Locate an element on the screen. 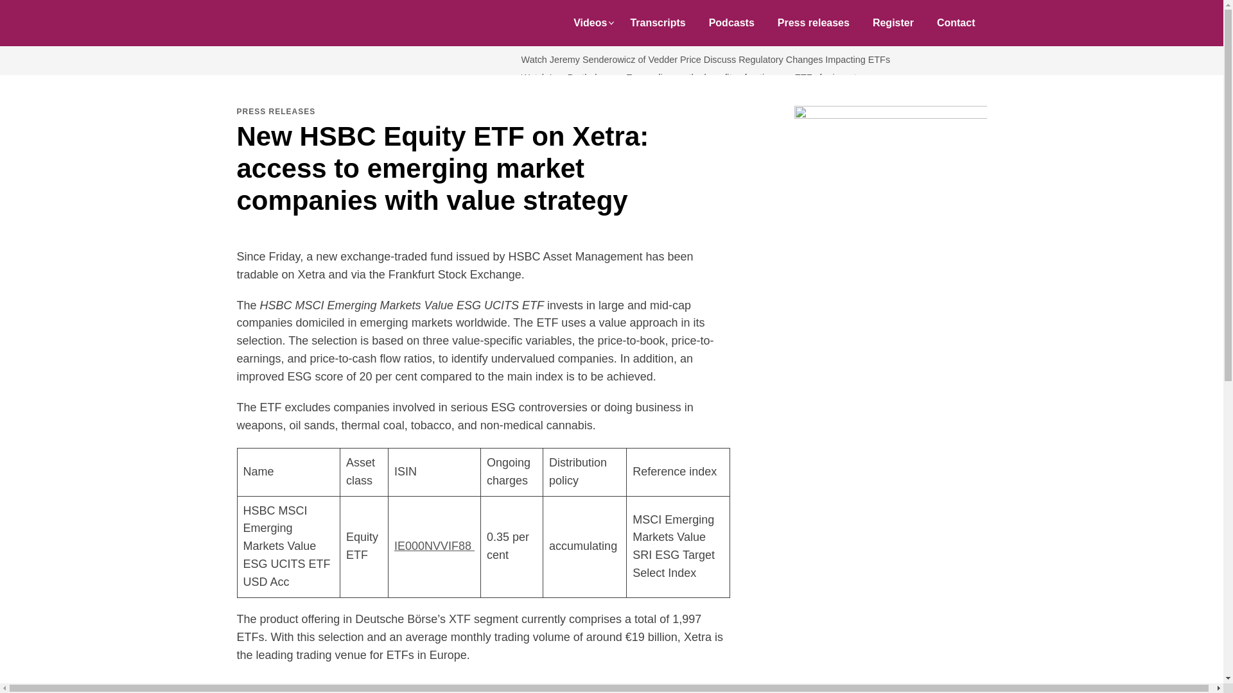 This screenshot has height=693, width=1233. ETF TV is located at coordinates (301, 22).